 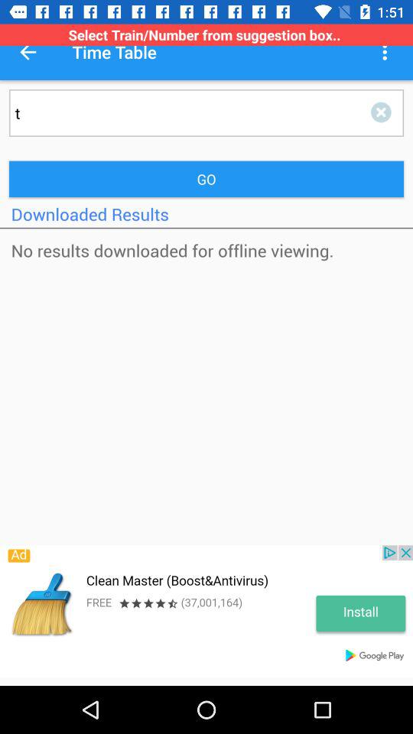 What do you see at coordinates (206, 612) in the screenshot?
I see `advertisement page` at bounding box center [206, 612].